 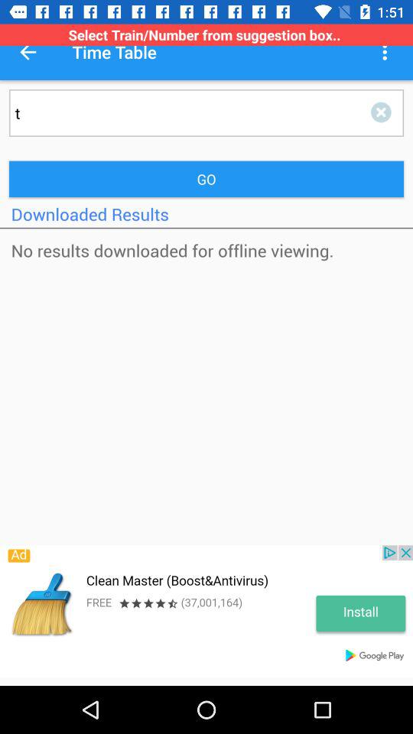 What do you see at coordinates (206, 612) in the screenshot?
I see `advertisement page` at bounding box center [206, 612].